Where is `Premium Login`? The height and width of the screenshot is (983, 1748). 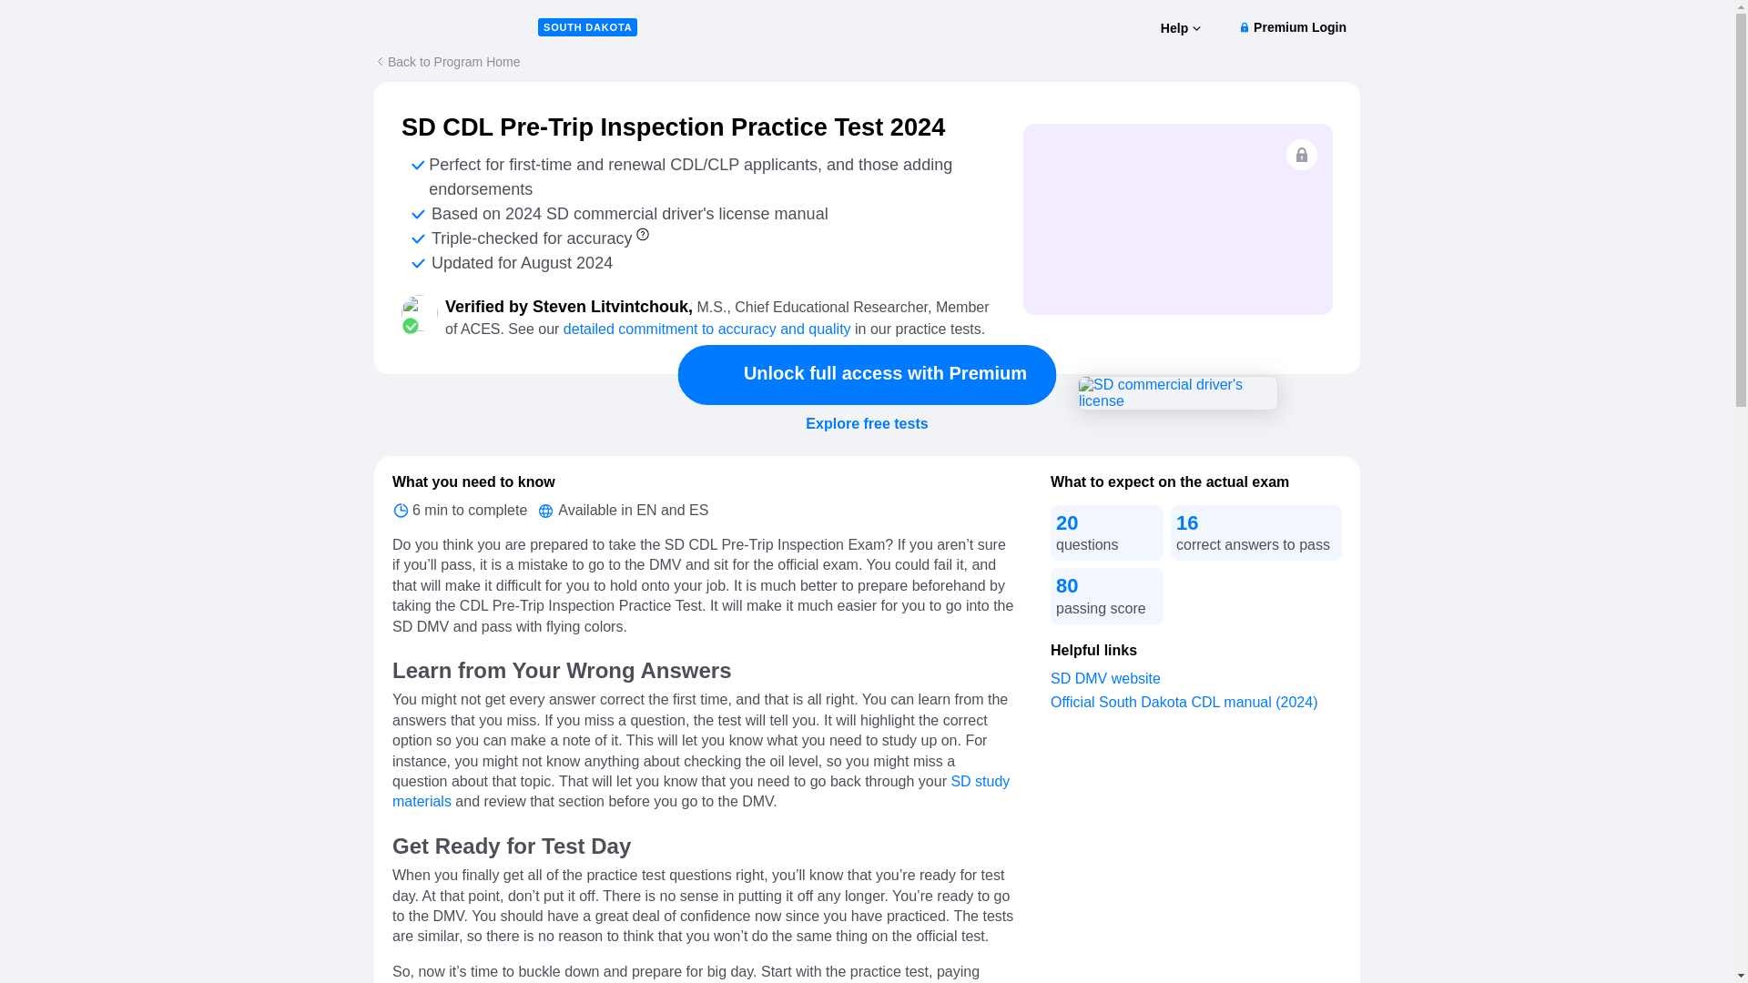 Premium Login is located at coordinates (1291, 27).